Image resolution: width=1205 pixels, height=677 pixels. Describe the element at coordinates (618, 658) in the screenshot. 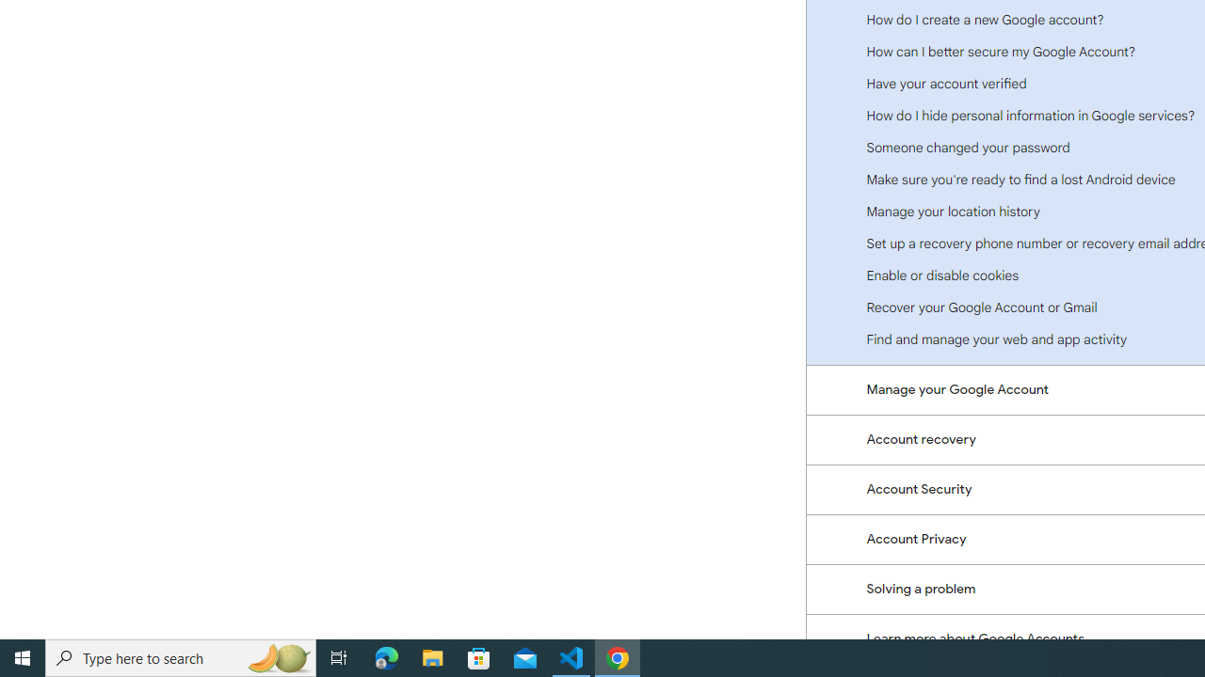

I see `Google Chrome - 1 running window` at that location.